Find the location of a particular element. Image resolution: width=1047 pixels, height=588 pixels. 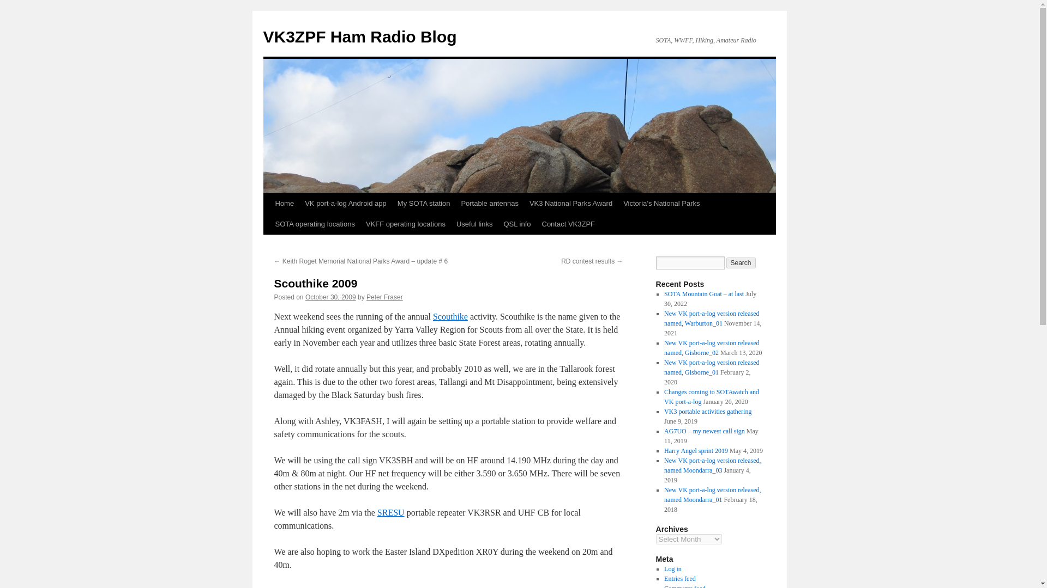

QSL info is located at coordinates (517, 224).